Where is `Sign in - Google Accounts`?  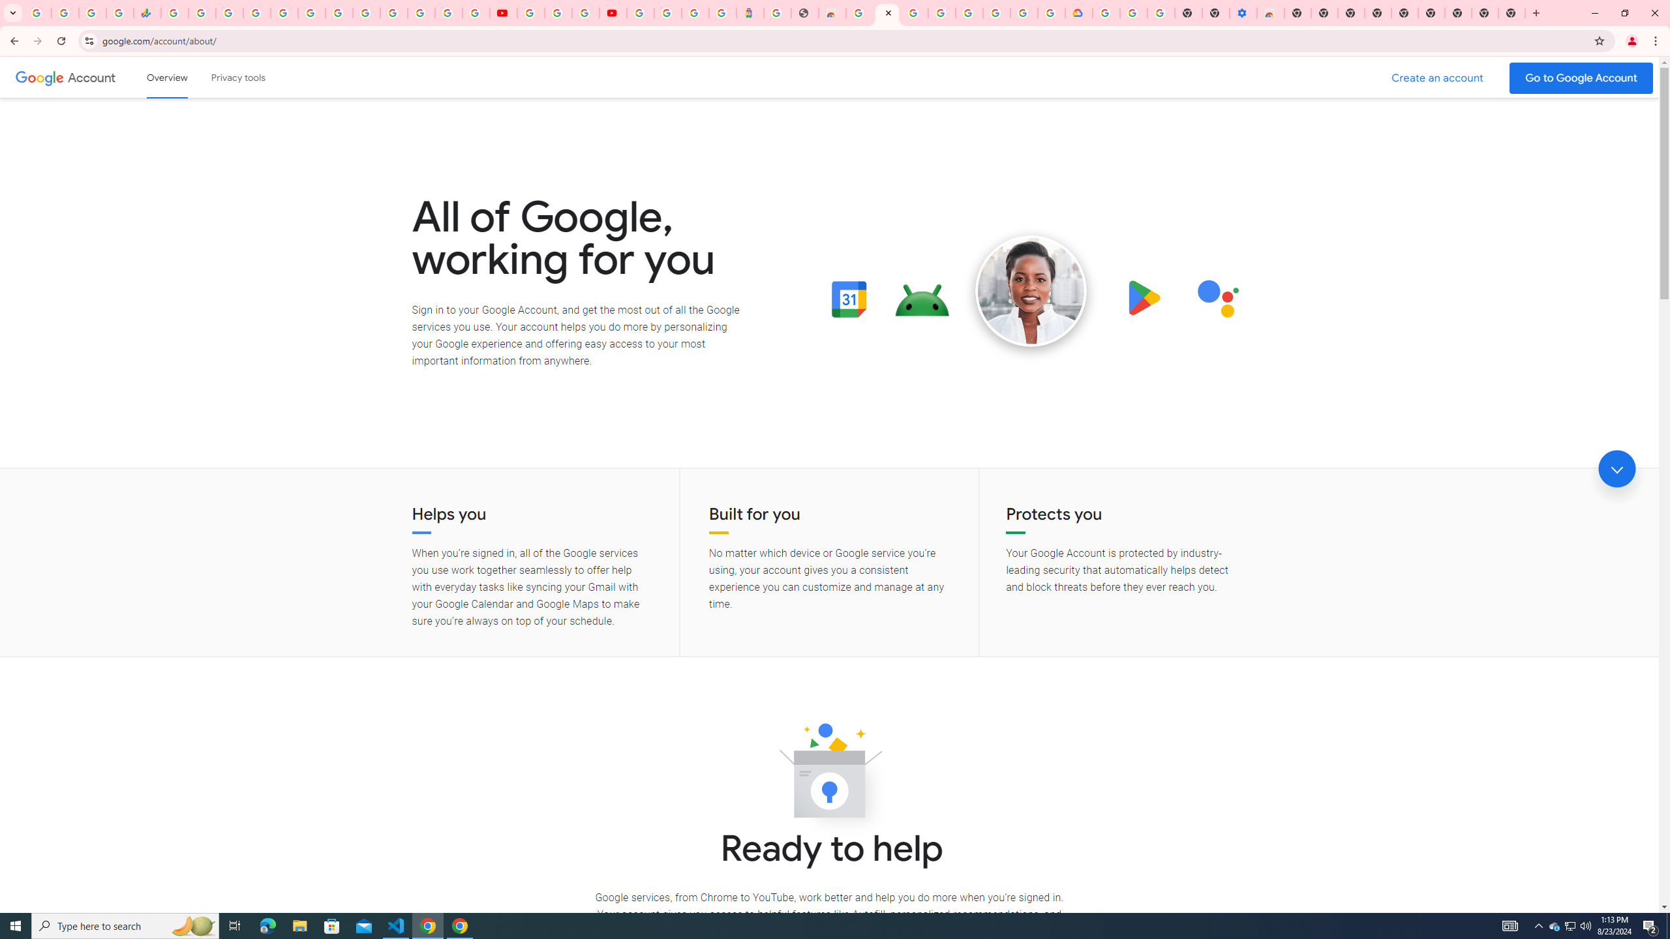
Sign in - Google Accounts is located at coordinates (641, 13).